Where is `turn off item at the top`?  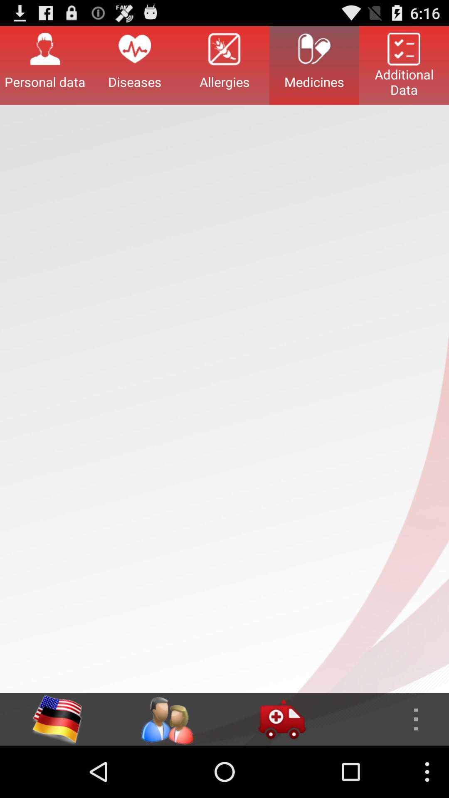
turn off item at the top is located at coordinates (224, 65).